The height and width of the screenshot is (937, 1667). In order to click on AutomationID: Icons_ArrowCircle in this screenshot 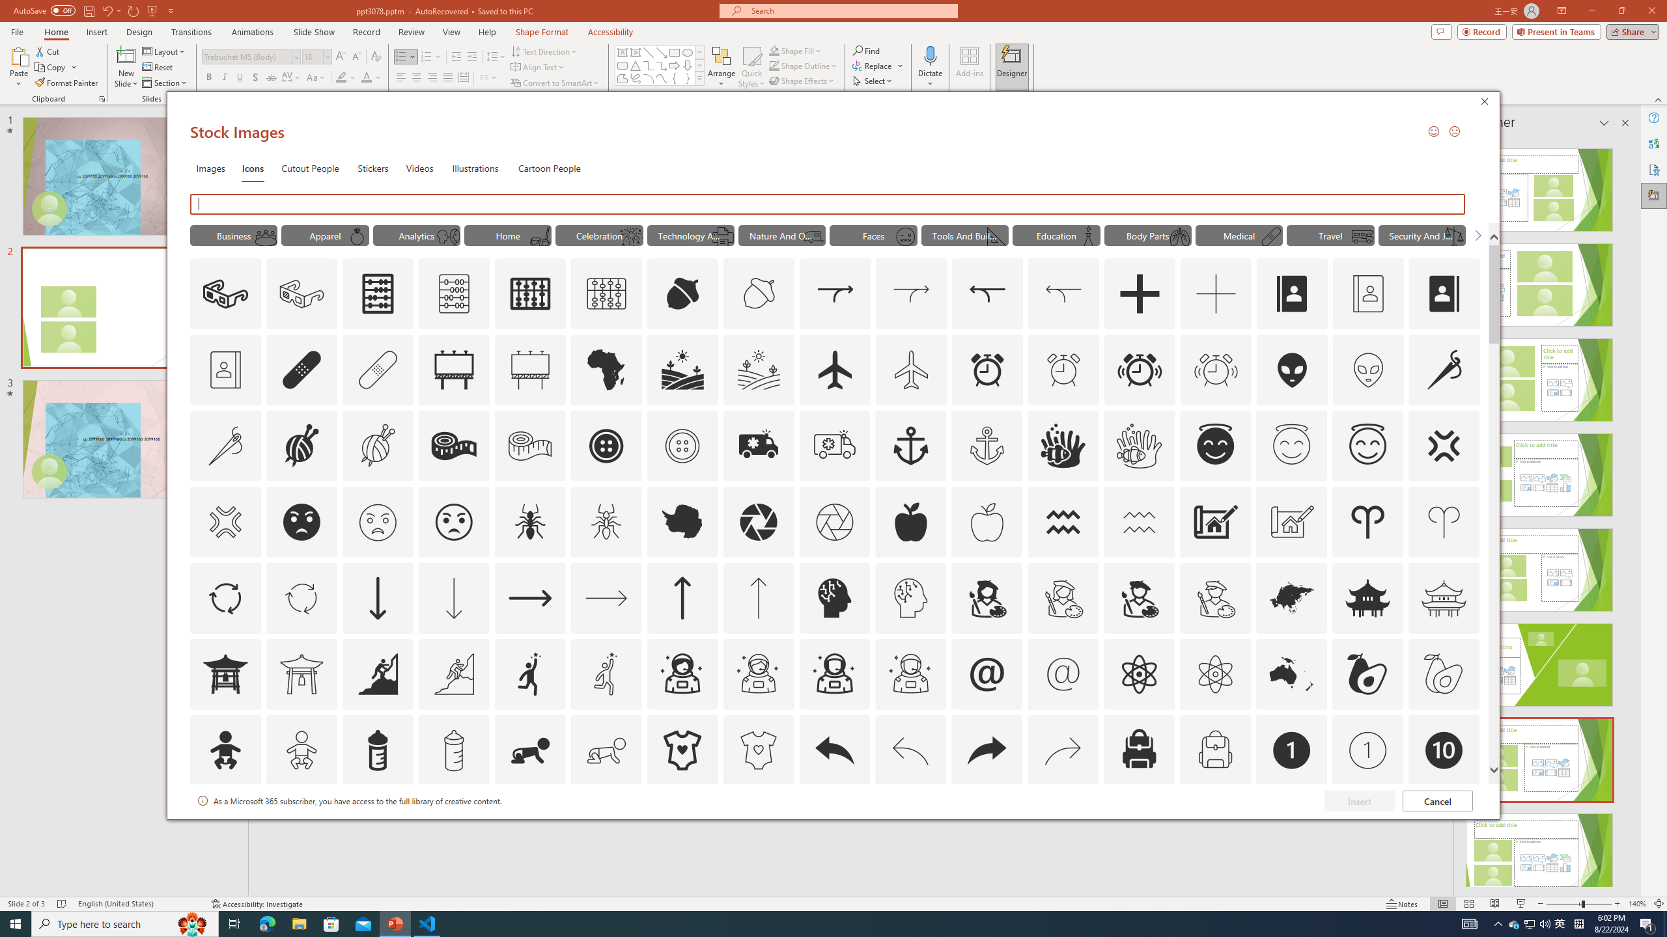, I will do `click(225, 597)`.